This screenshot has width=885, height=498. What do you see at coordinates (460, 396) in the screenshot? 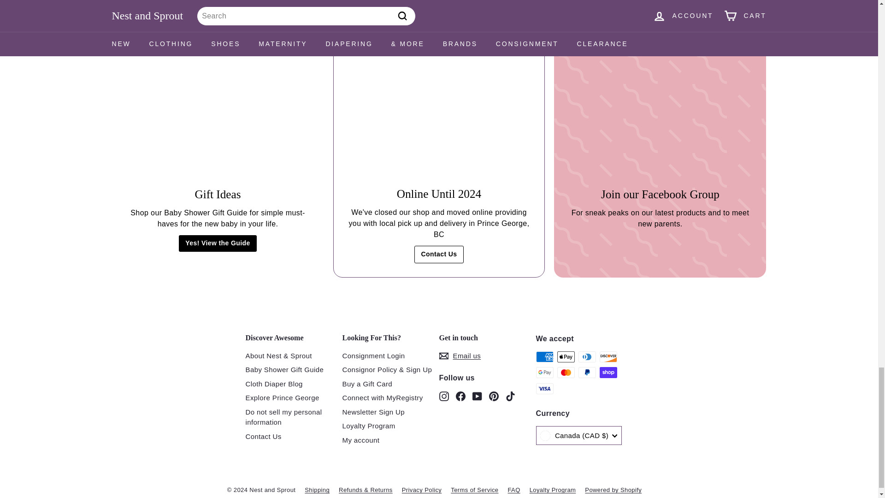
I see `Nest and Sprout on Facebook` at bounding box center [460, 396].